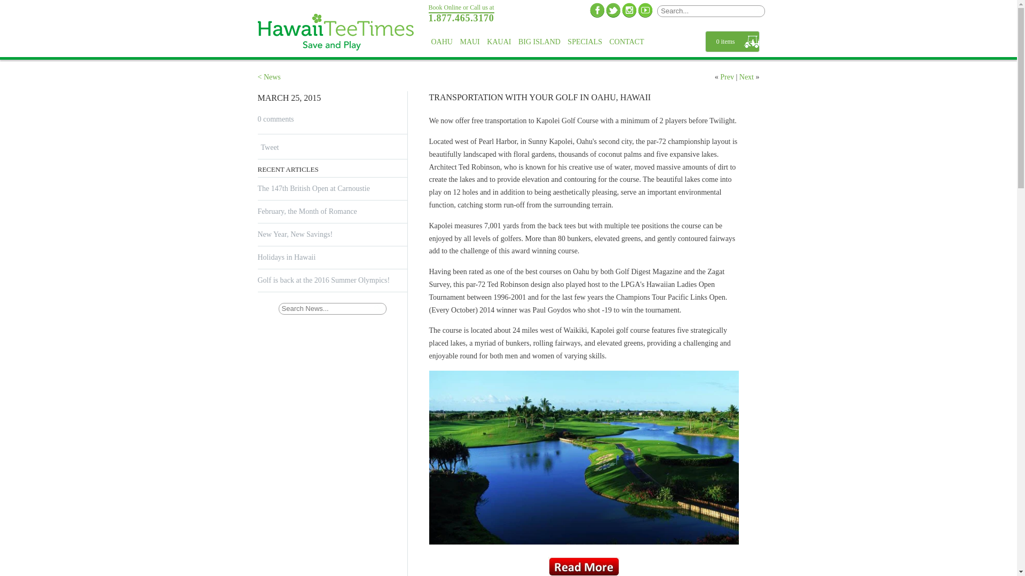  What do you see at coordinates (645, 10) in the screenshot?
I see `Hawaii Tee Times on YouTube` at bounding box center [645, 10].